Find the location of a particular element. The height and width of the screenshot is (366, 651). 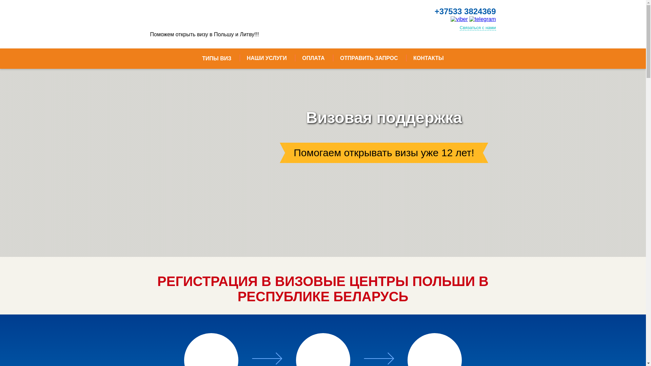

+37533 3824369 is located at coordinates (465, 12).